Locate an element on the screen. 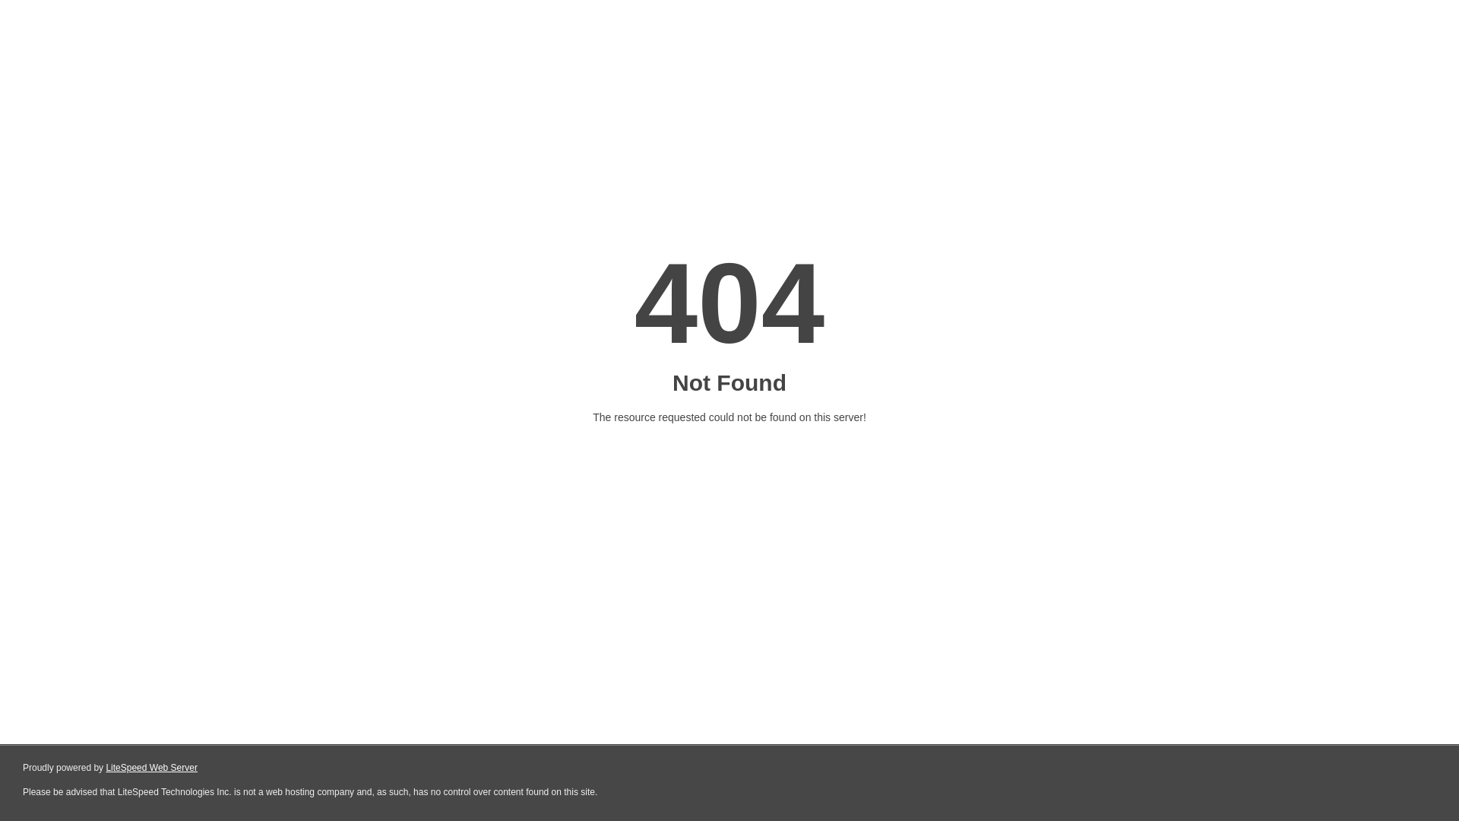  LiteSpeed Web Server is located at coordinates (152, 768).